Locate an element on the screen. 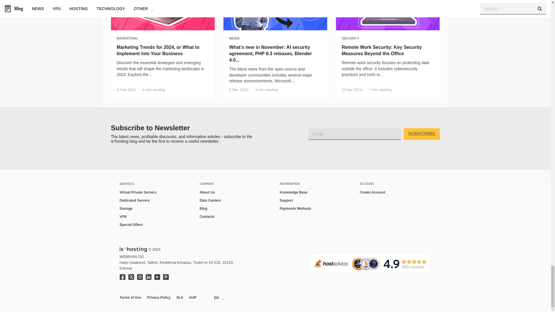  Terms of Use is located at coordinates (132, 298).